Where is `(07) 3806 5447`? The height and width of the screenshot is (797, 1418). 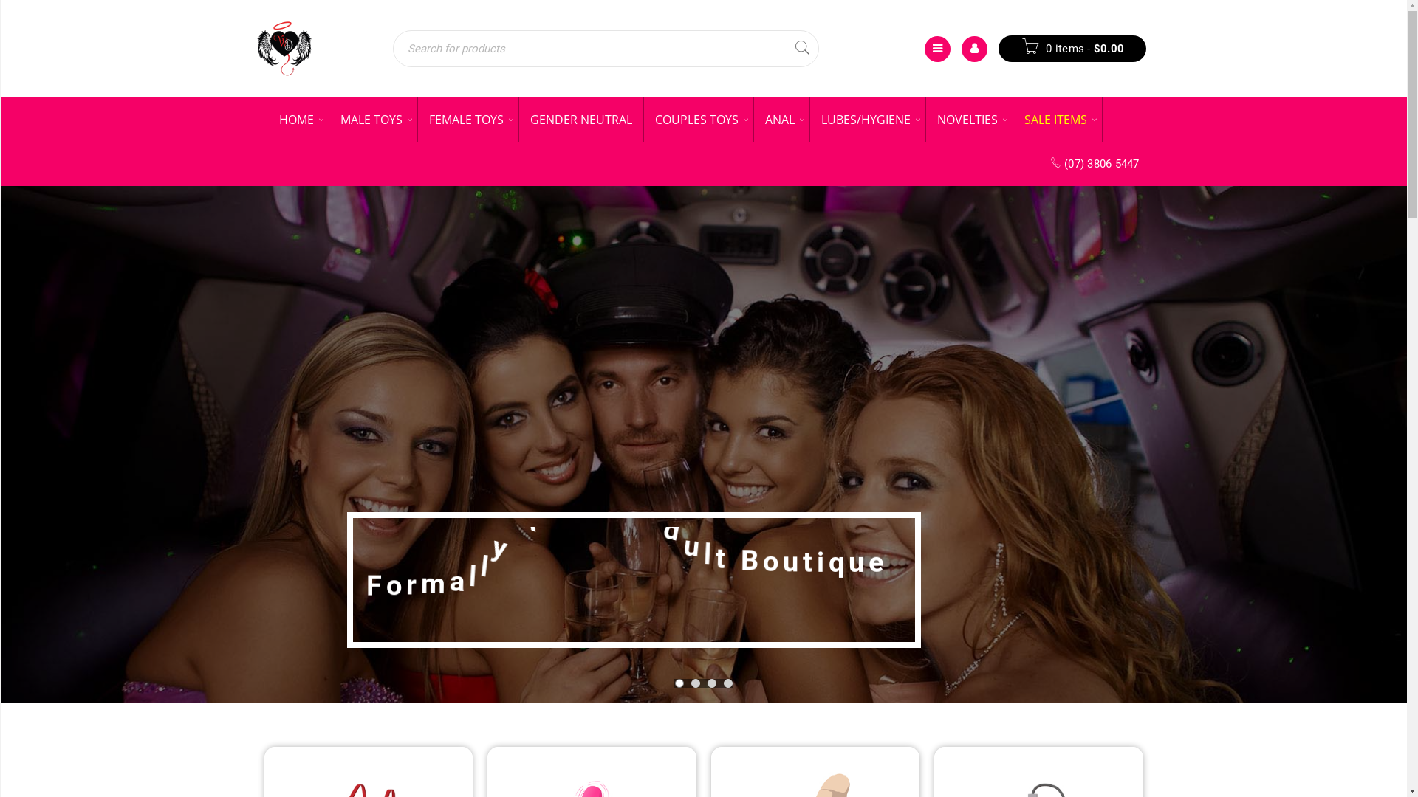
(07) 3806 5447 is located at coordinates (1095, 164).